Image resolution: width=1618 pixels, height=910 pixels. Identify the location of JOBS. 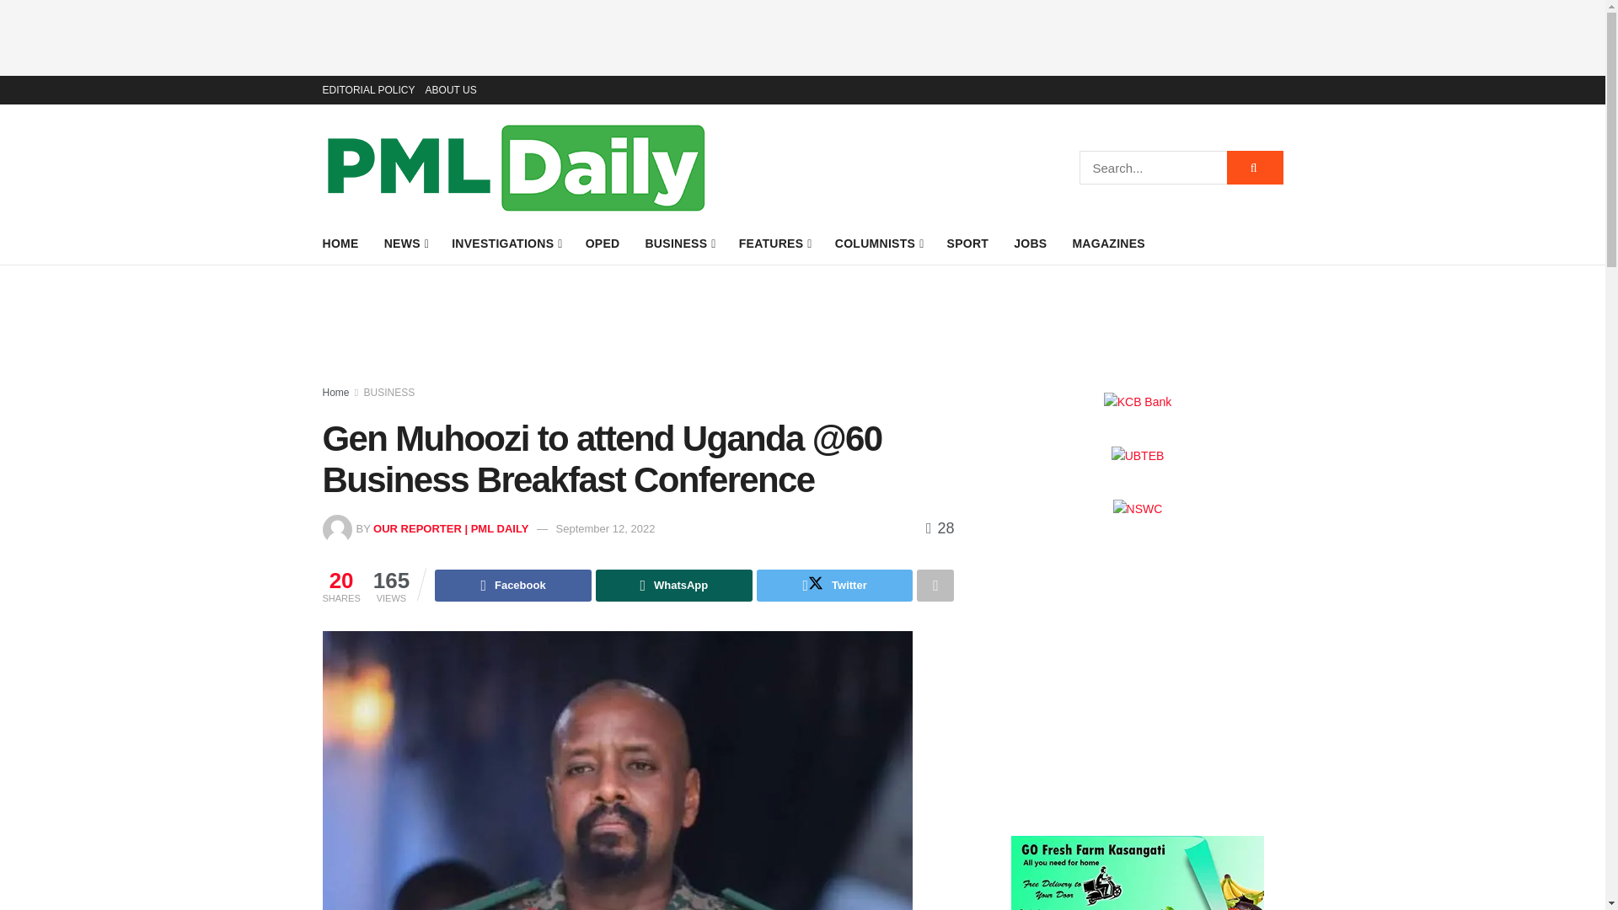
(1030, 244).